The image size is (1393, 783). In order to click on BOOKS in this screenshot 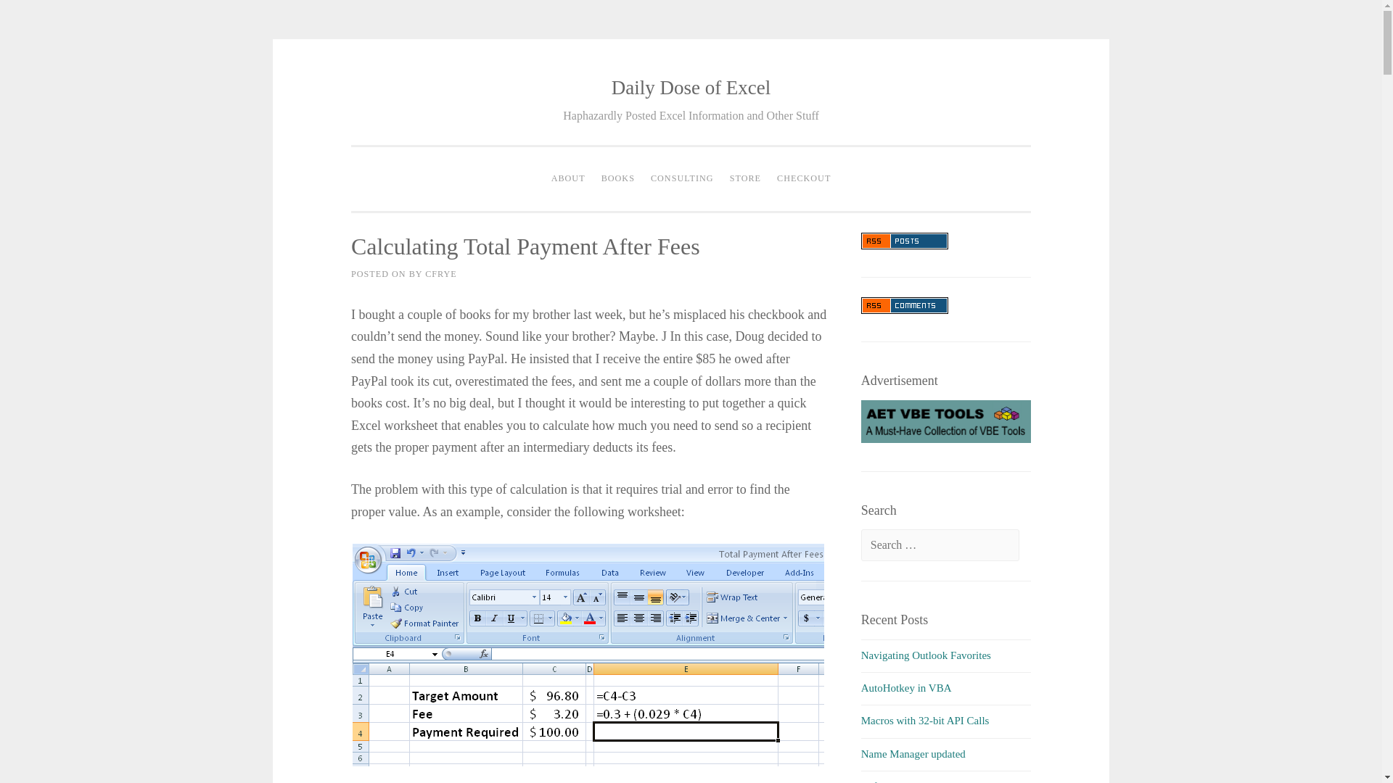, I will do `click(617, 178)`.